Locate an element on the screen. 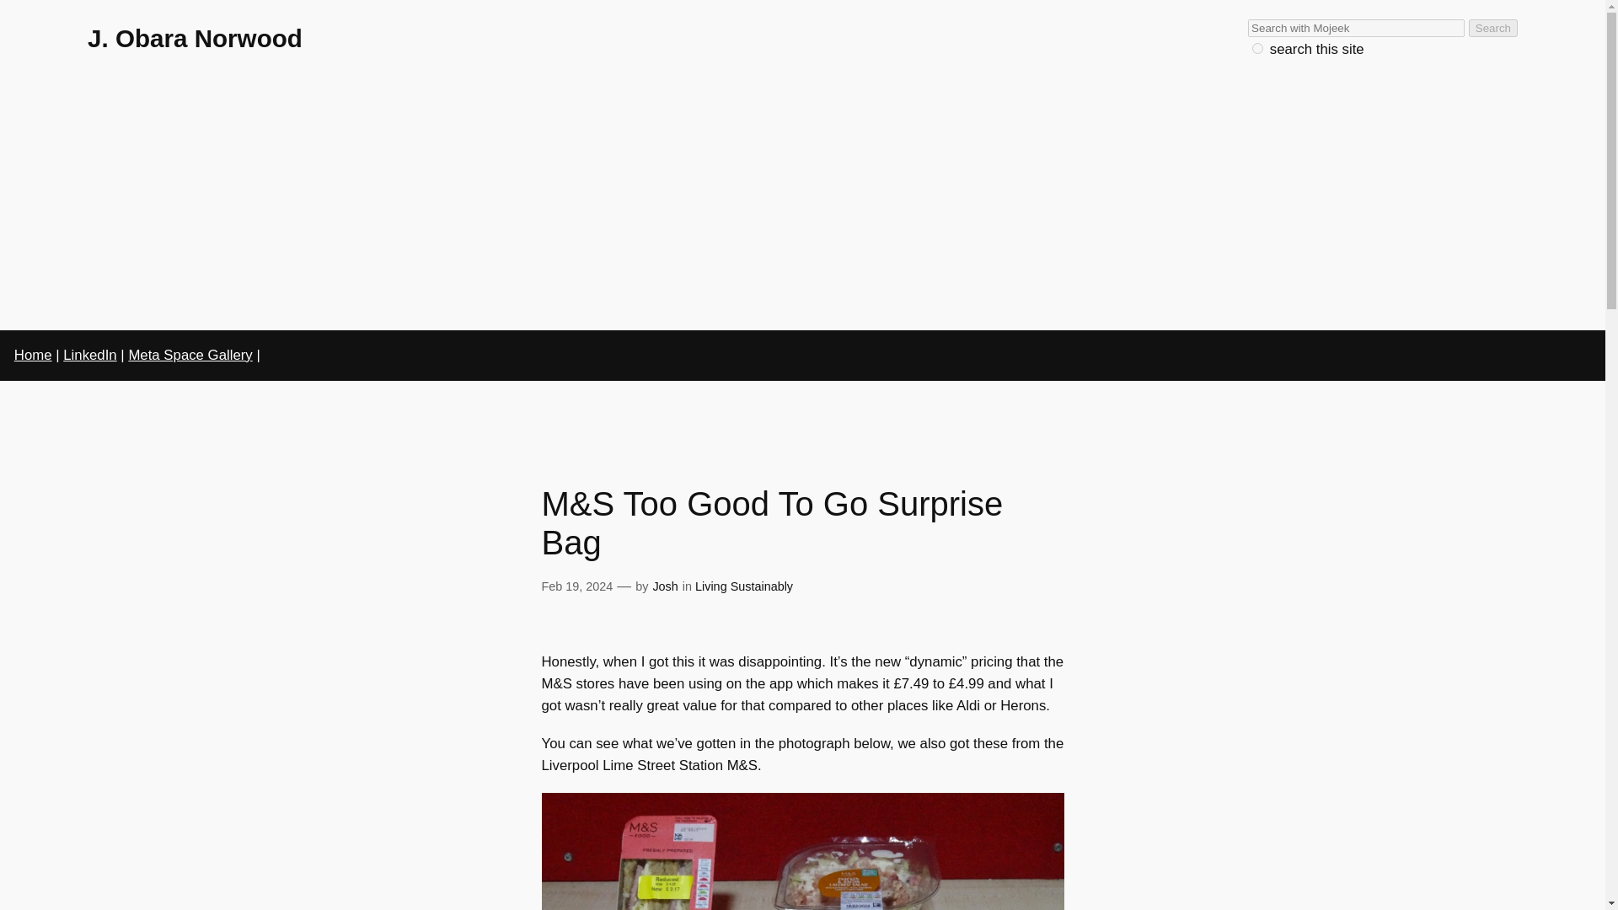 This screenshot has height=910, width=1618. J. Obara Norwood is located at coordinates (195, 38).